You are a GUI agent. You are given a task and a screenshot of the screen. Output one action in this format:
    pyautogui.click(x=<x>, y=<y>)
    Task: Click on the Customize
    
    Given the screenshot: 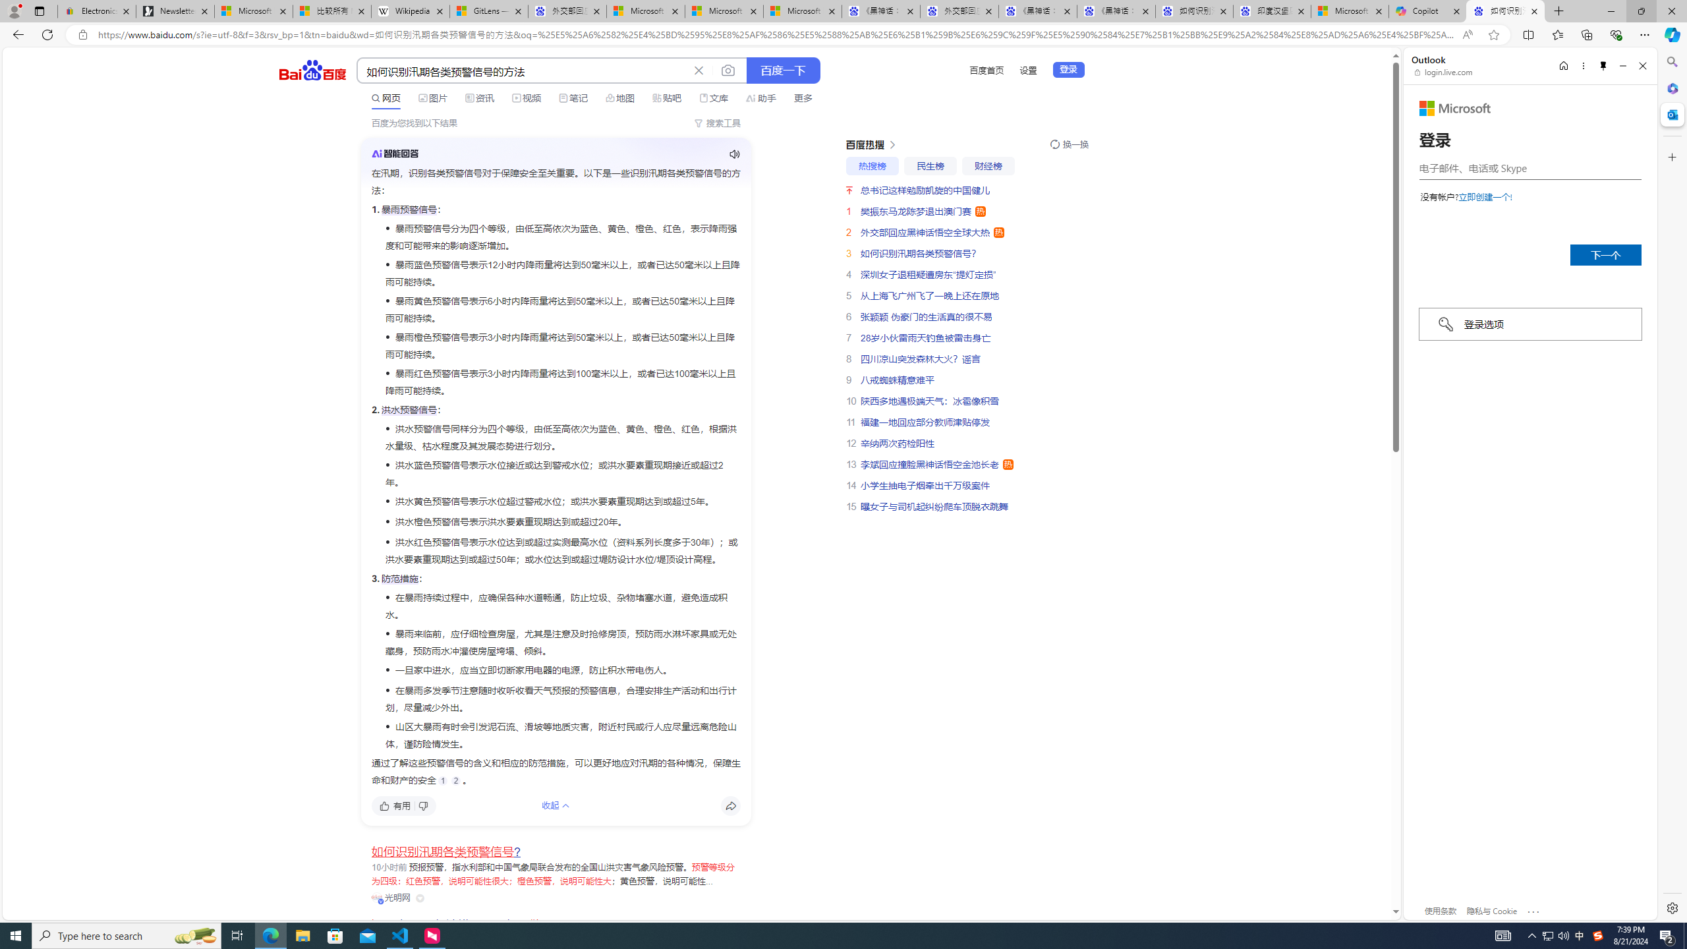 What is the action you would take?
    pyautogui.click(x=1671, y=157)
    